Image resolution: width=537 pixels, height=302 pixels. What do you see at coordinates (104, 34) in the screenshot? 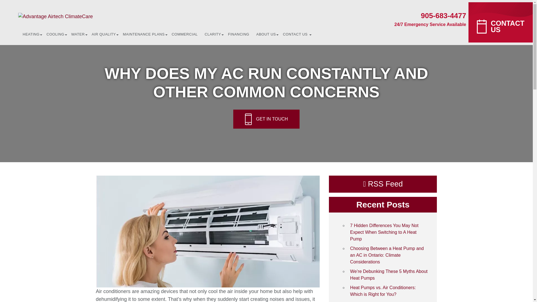
I see `AIR QUALITY` at bounding box center [104, 34].